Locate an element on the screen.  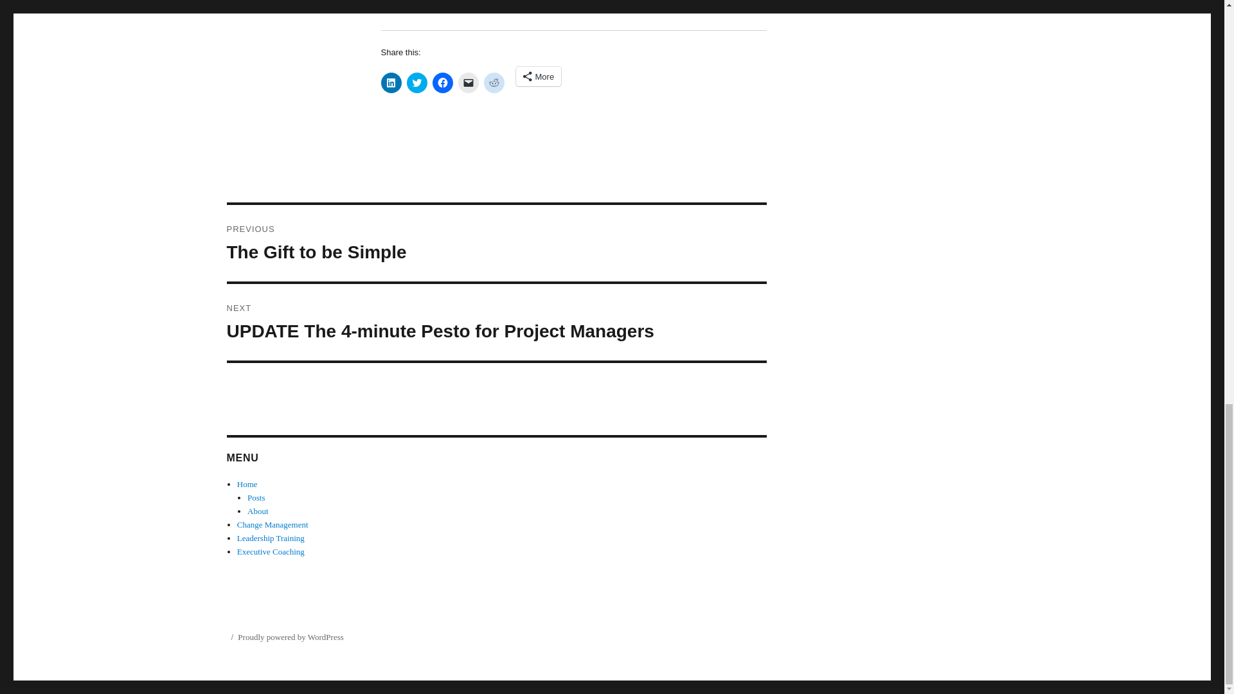
Posts is located at coordinates (391, 82).